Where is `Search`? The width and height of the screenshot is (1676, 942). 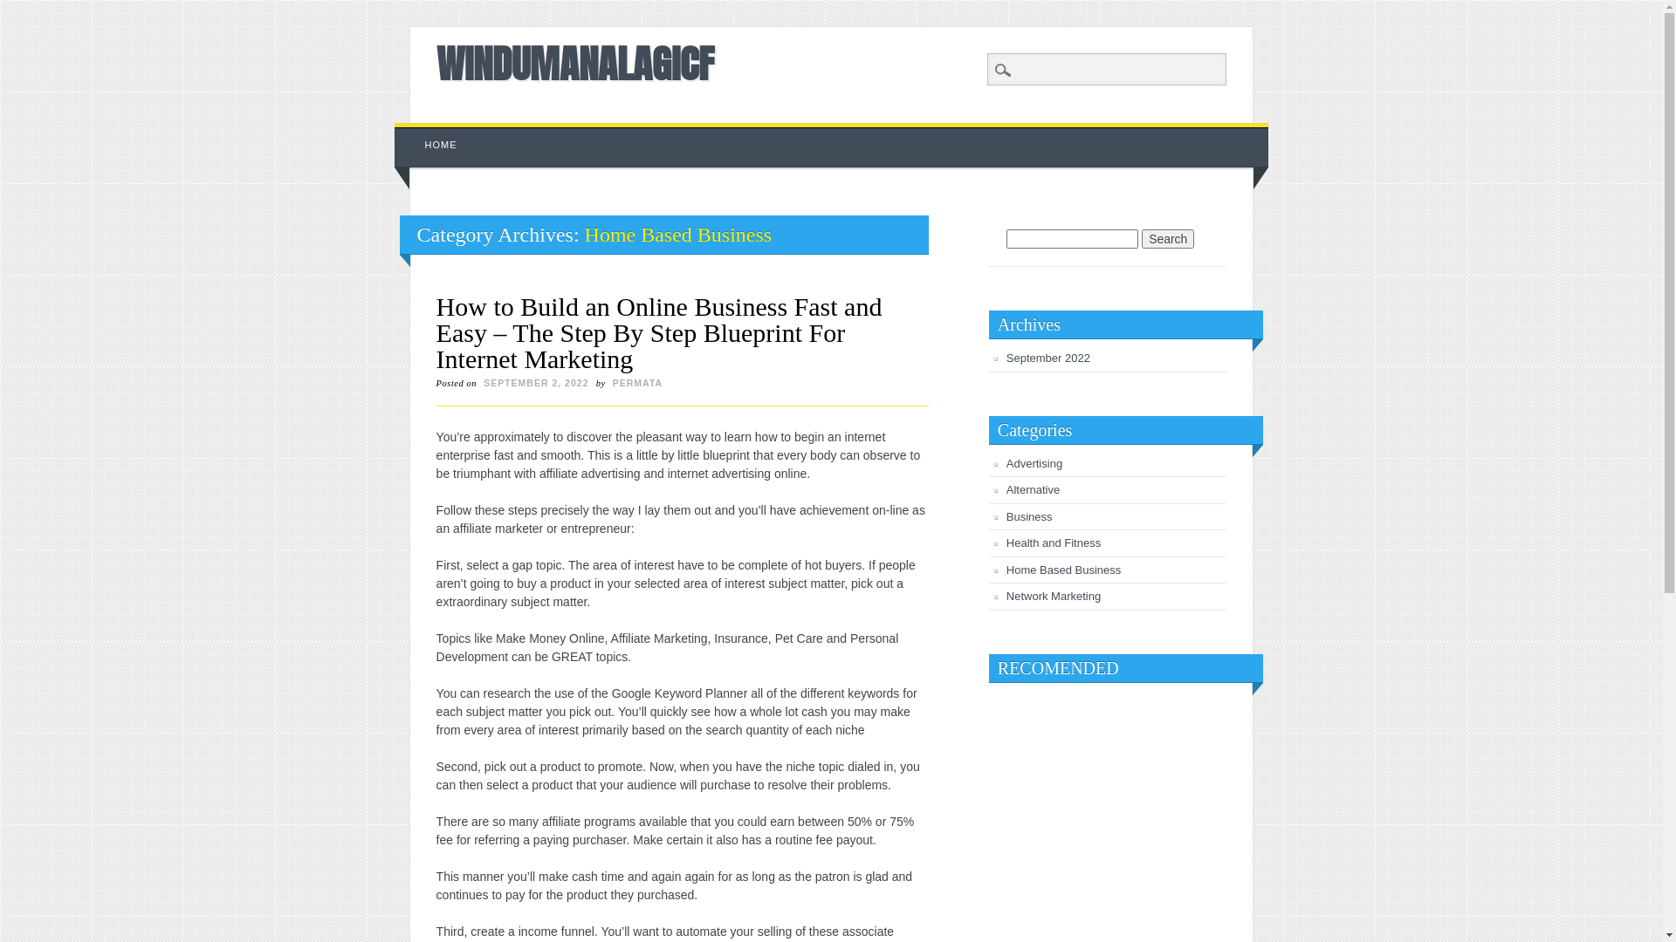 Search is located at coordinates (1168, 239).